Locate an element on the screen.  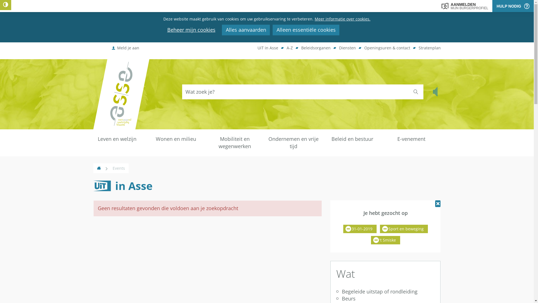
Beleid en bestuur is located at coordinates (352, 139).